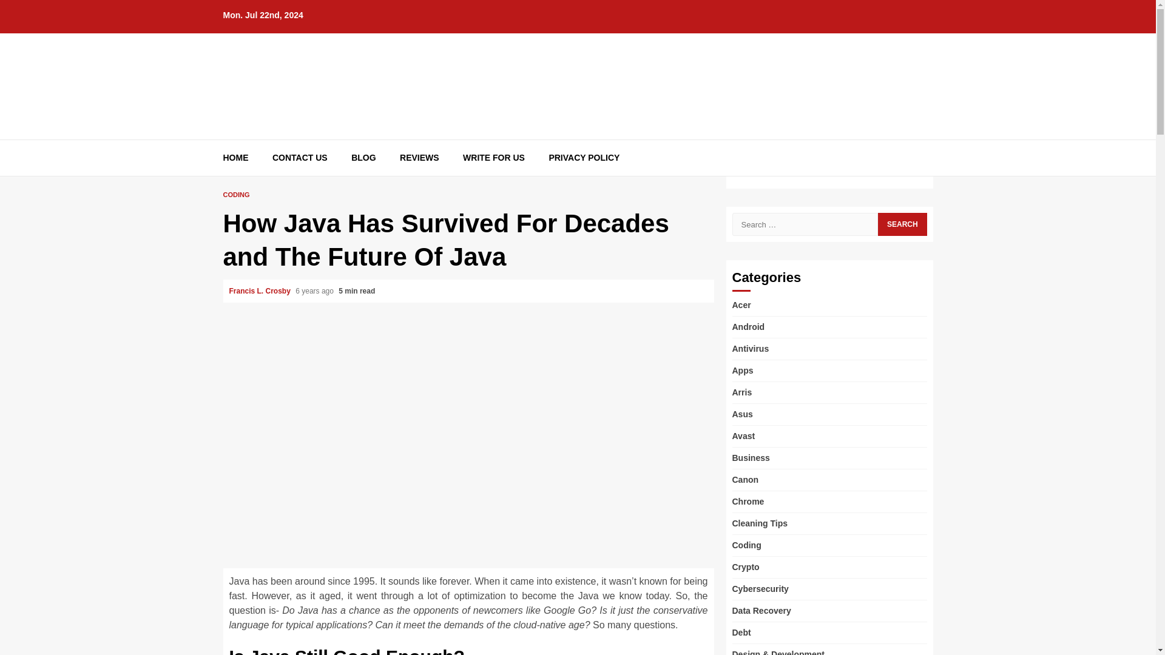 This screenshot has height=655, width=1165. What do you see at coordinates (237, 195) in the screenshot?
I see `CODING` at bounding box center [237, 195].